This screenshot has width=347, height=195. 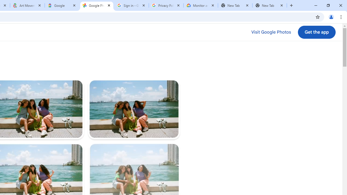 What do you see at coordinates (269, 5) in the screenshot?
I see `New Tab` at bounding box center [269, 5].